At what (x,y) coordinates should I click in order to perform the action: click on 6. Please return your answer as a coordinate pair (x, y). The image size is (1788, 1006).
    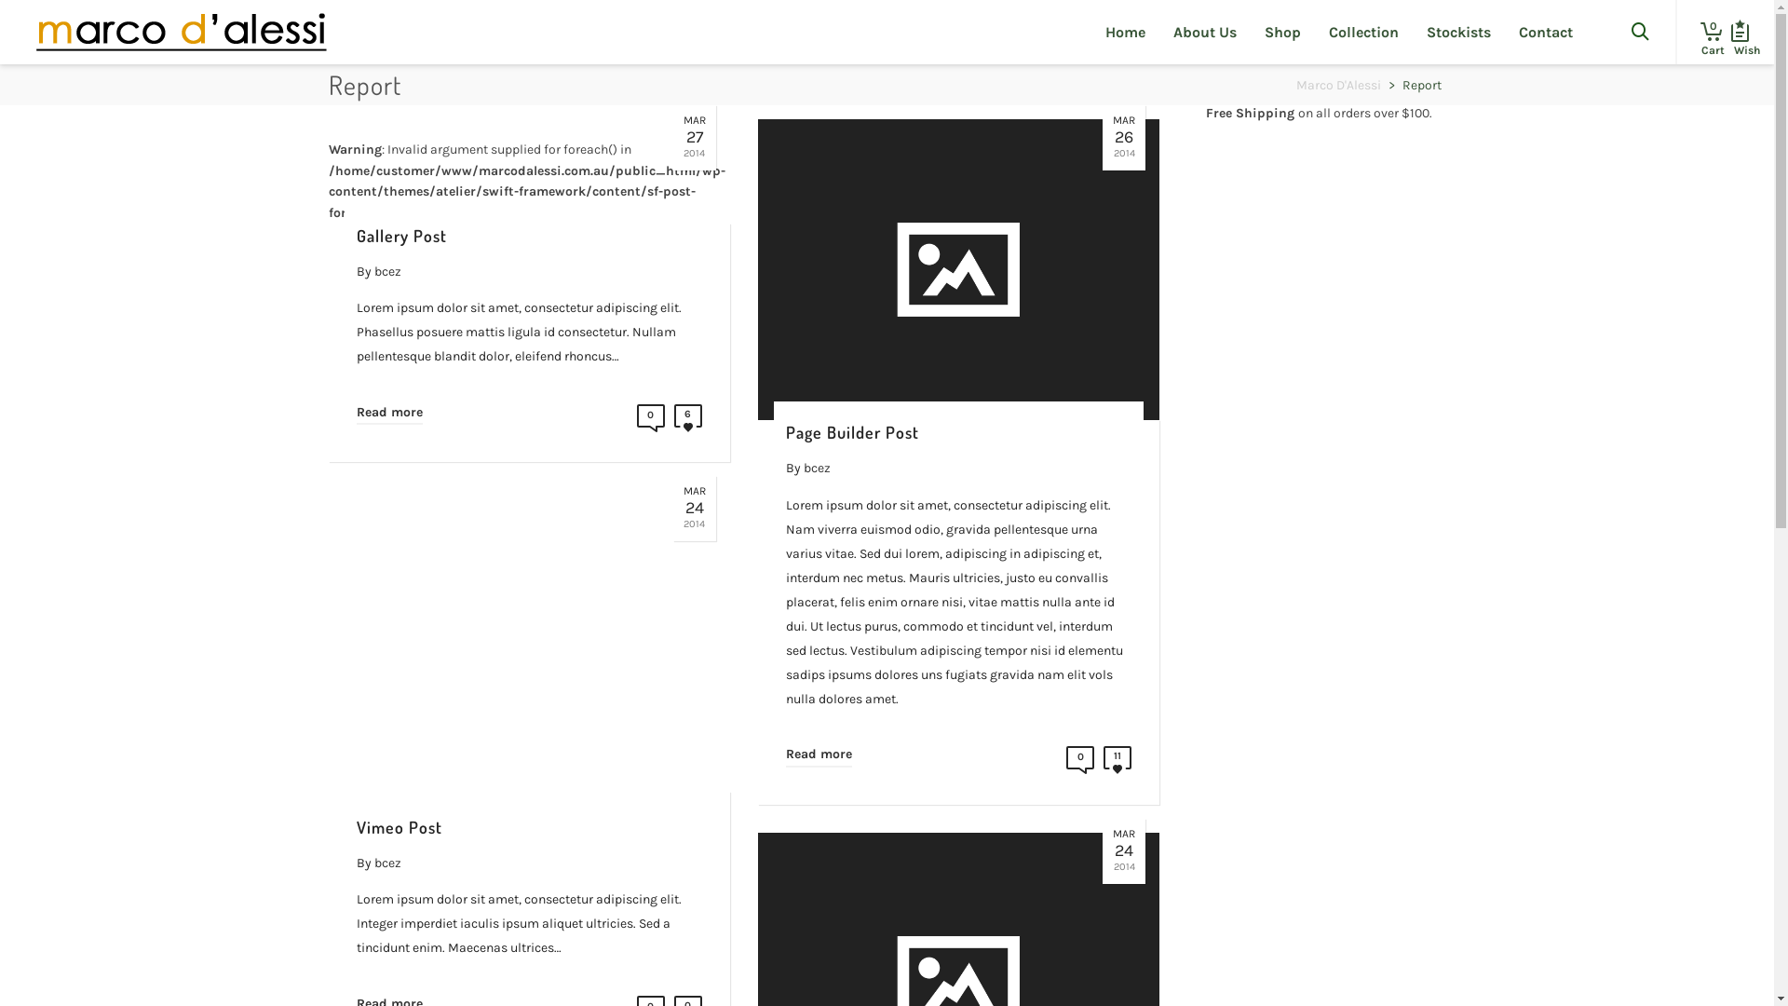
    Looking at the image, I should click on (688, 421).